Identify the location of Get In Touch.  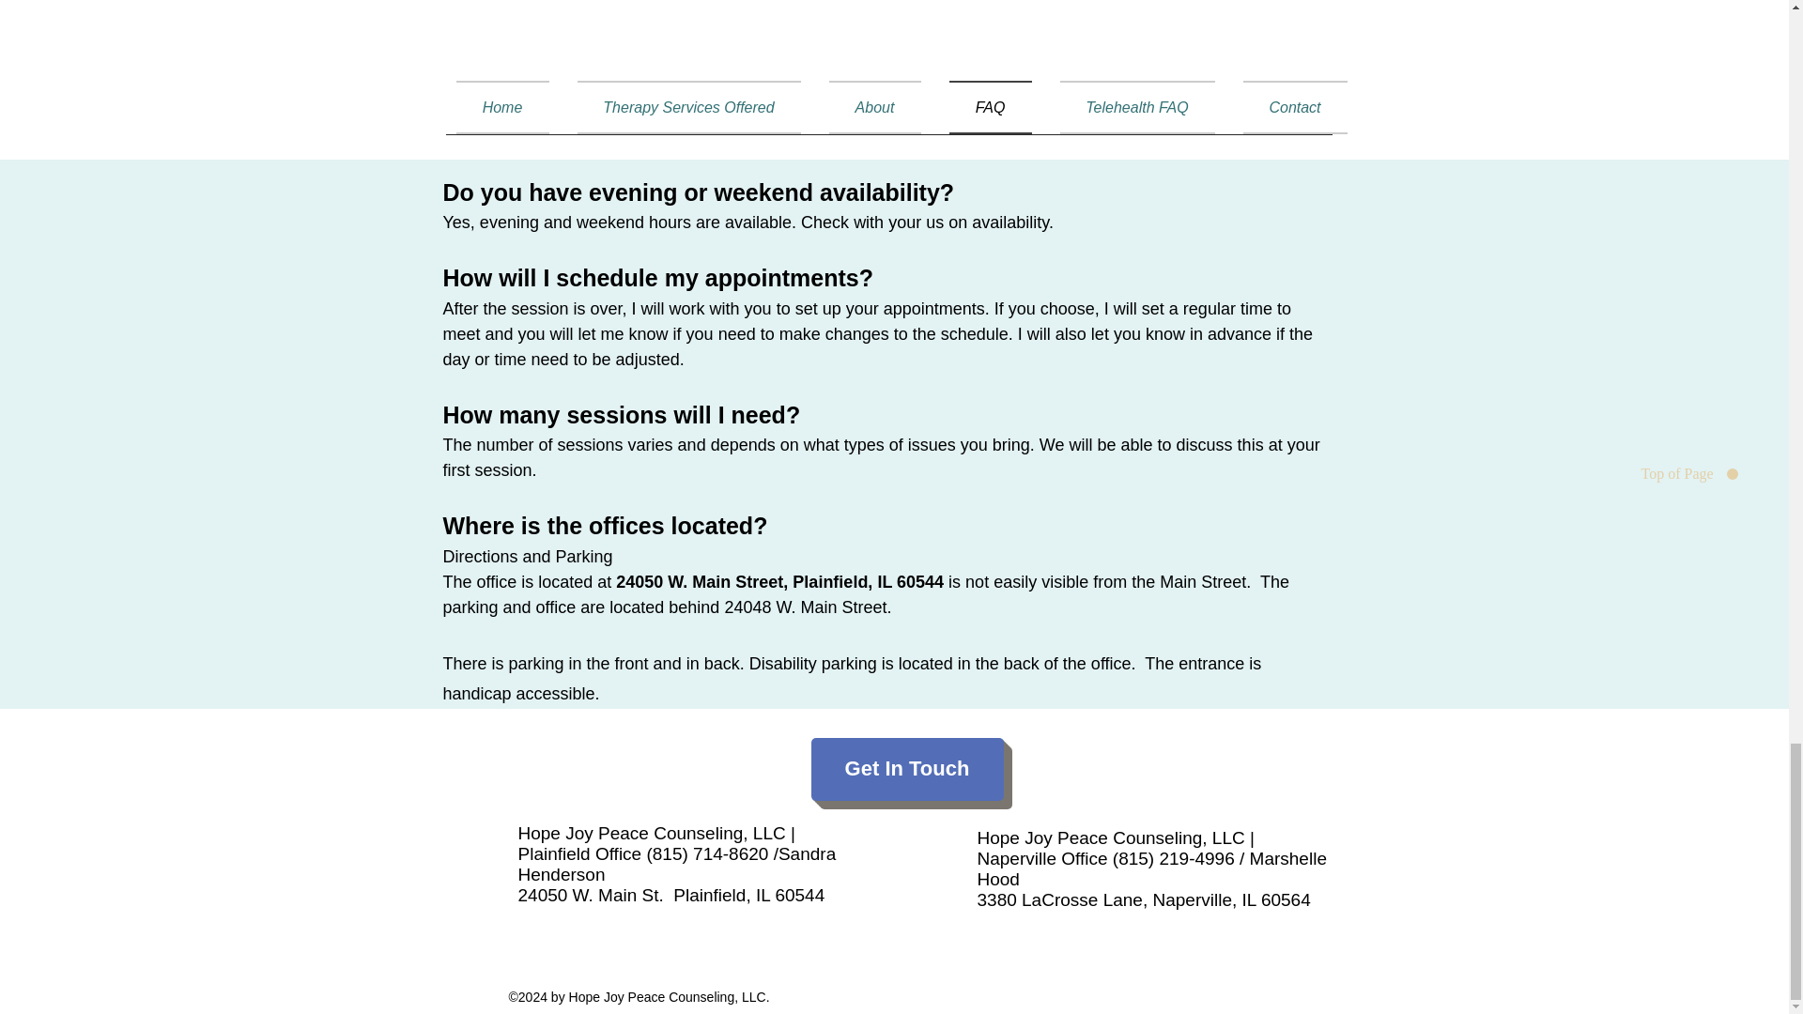
(907, 770).